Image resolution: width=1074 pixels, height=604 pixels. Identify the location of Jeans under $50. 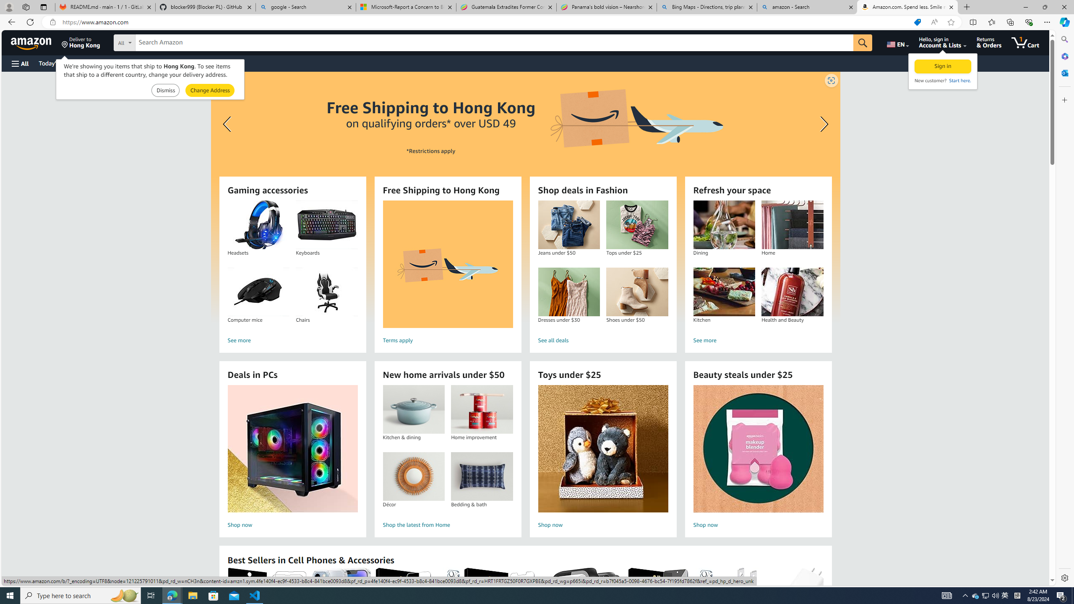
(568, 225).